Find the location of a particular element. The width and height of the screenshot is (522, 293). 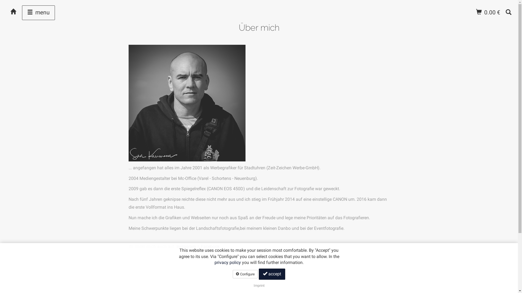

Facebook is located at coordinates (210, 246).